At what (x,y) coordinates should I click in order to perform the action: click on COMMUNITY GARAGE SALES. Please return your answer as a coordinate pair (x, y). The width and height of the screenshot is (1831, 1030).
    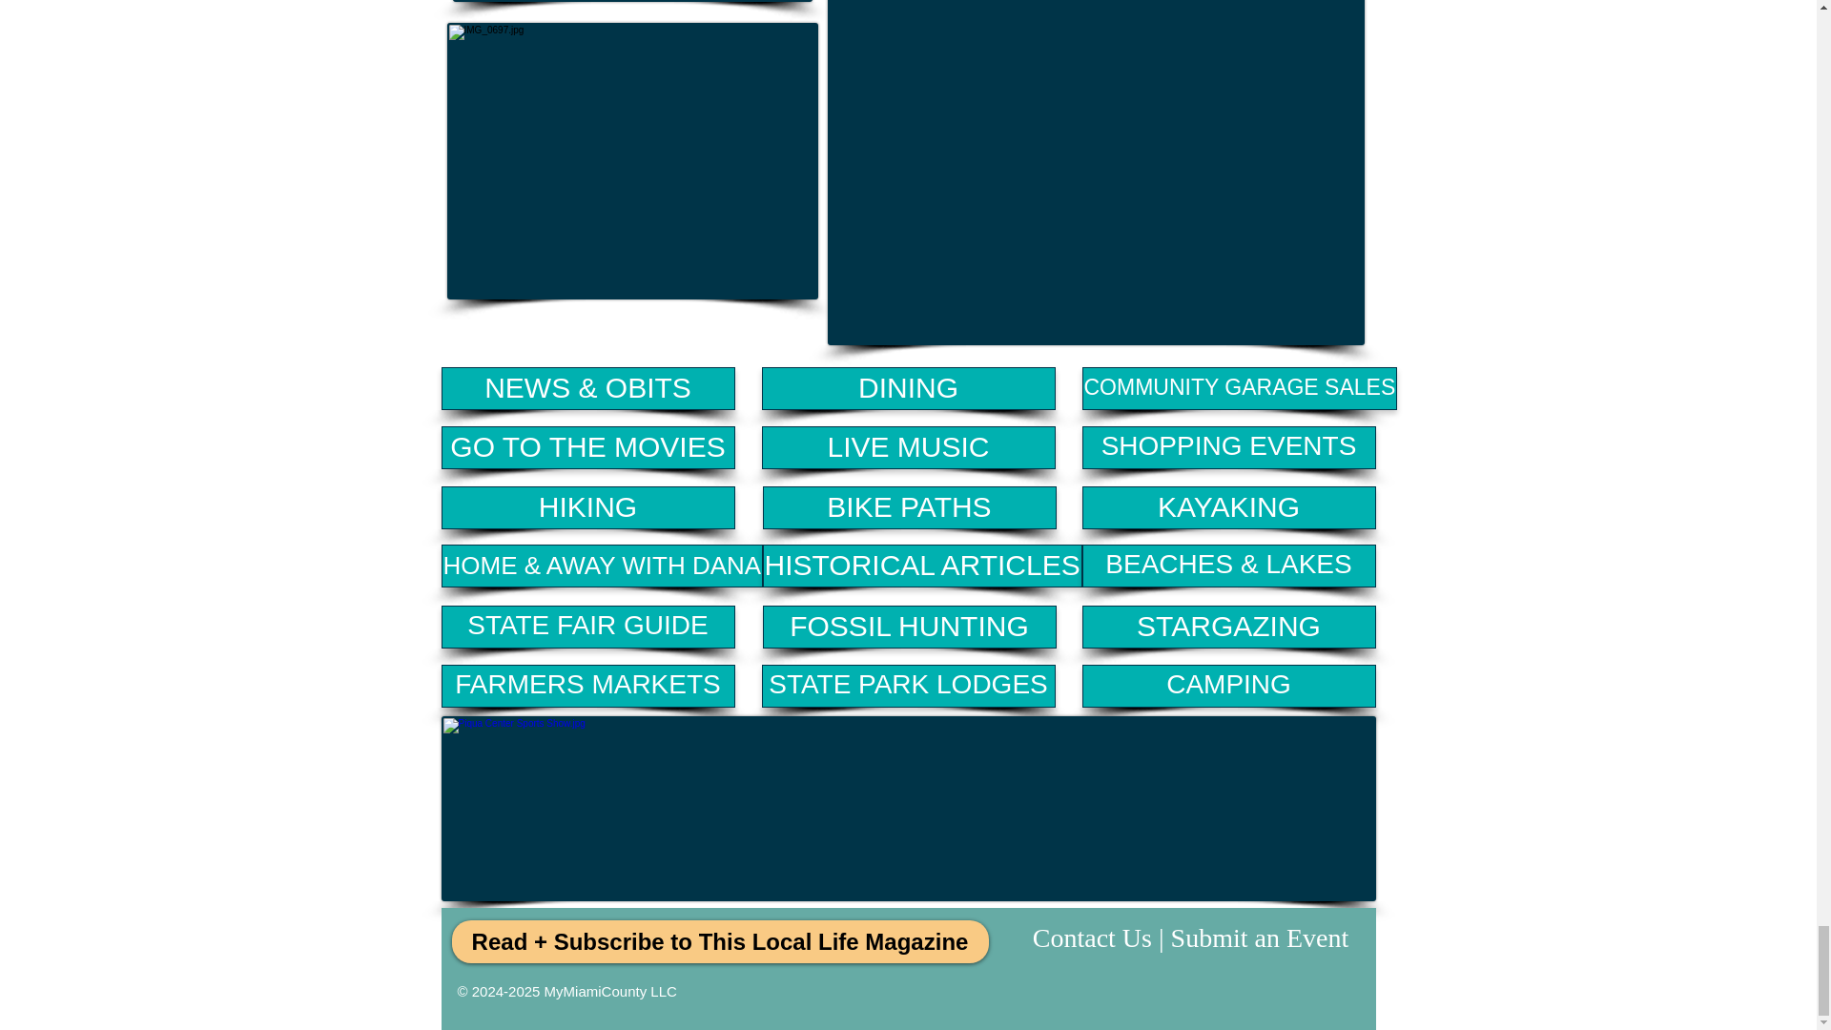
    Looking at the image, I should click on (1239, 387).